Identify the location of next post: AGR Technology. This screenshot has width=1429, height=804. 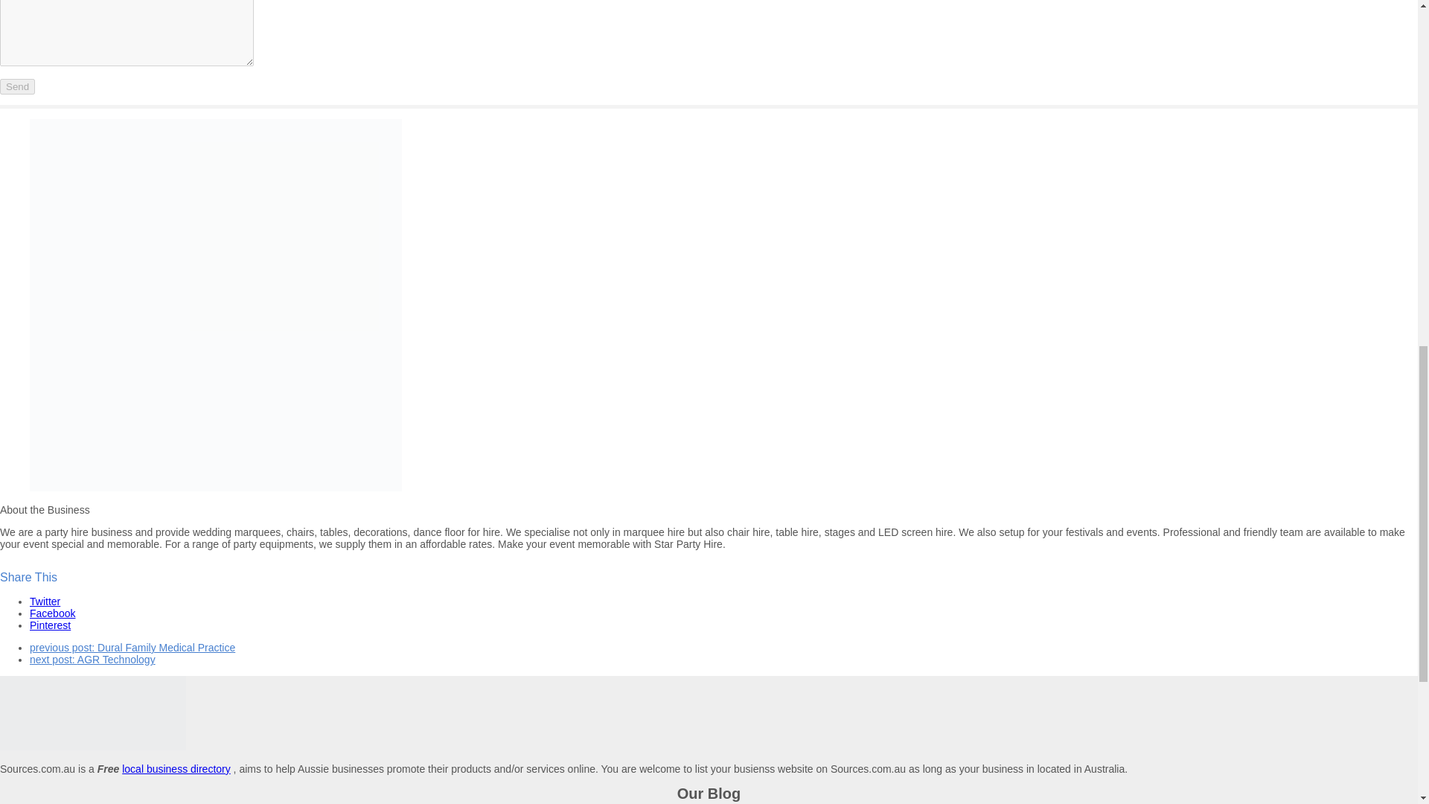
(92, 660).